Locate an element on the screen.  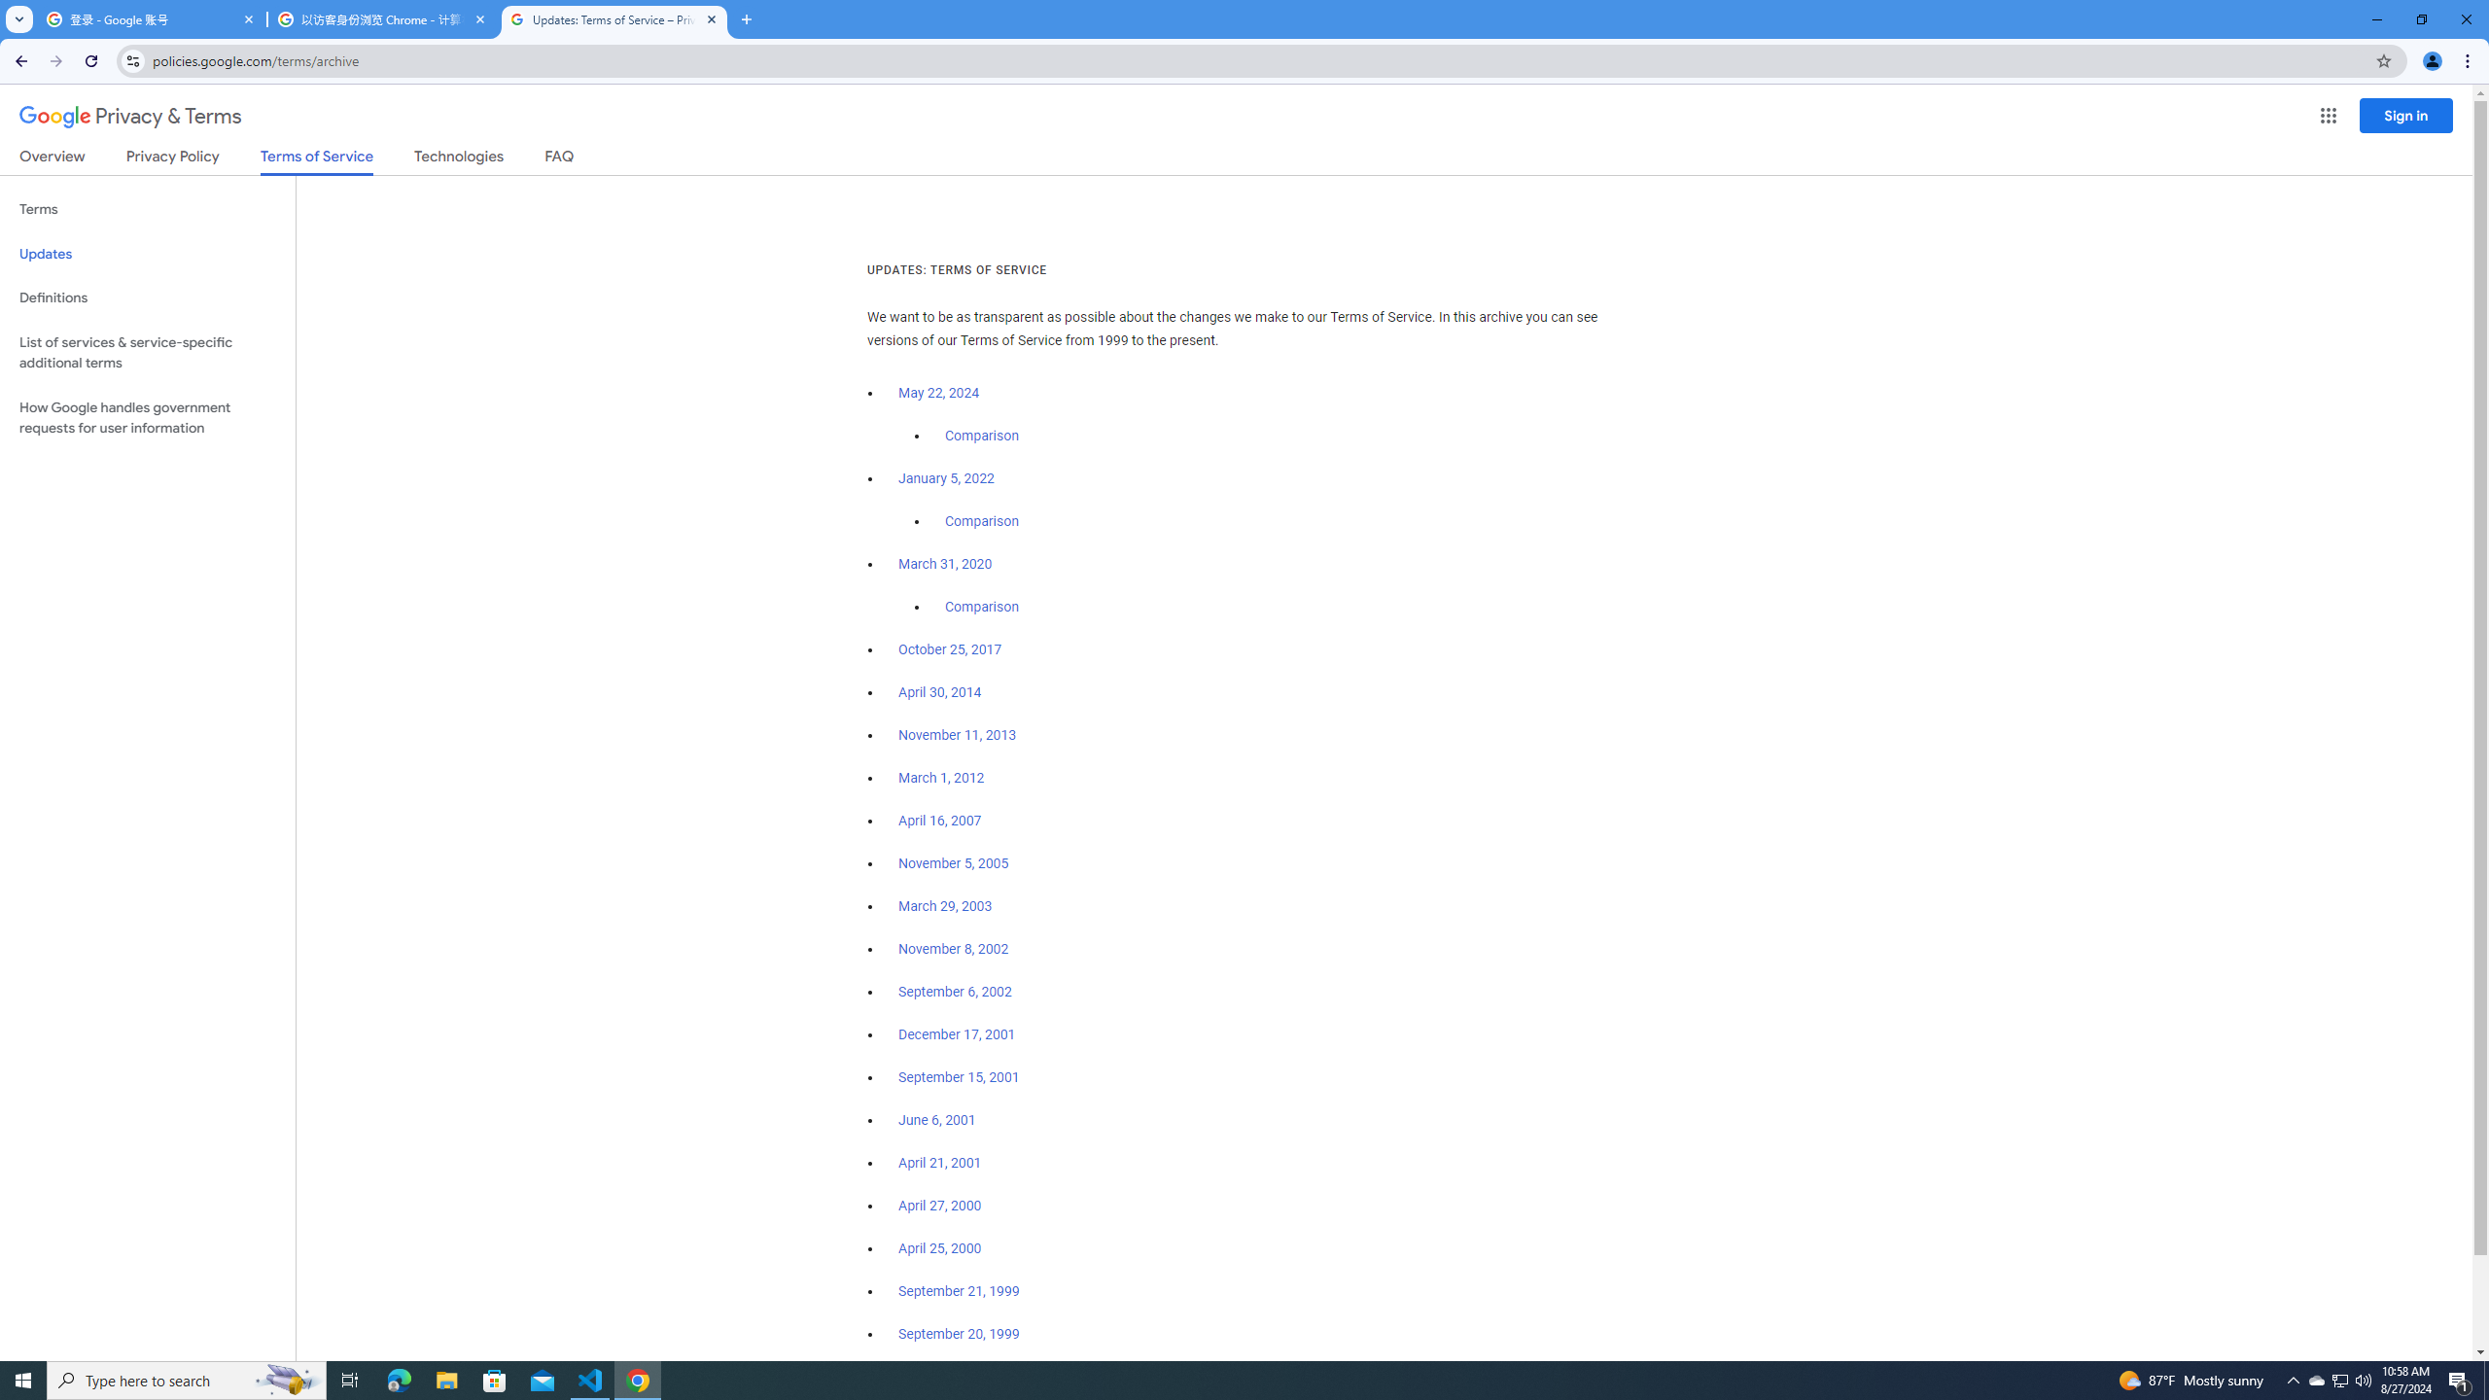
November 11, 2013 is located at coordinates (959, 735).